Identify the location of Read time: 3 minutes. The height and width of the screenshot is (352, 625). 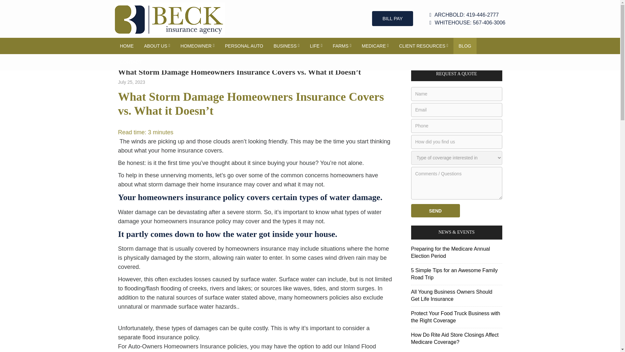
(145, 132).